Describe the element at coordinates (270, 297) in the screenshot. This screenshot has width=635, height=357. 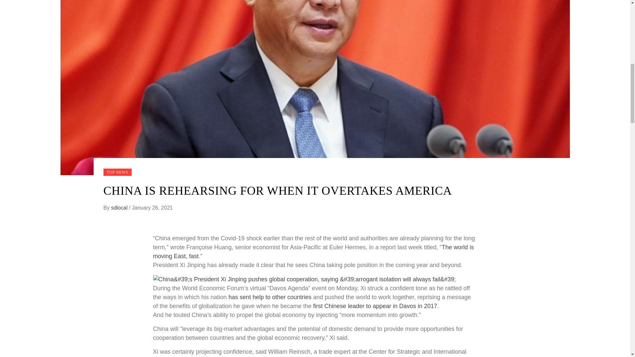
I see `has sent help to other countries` at that location.